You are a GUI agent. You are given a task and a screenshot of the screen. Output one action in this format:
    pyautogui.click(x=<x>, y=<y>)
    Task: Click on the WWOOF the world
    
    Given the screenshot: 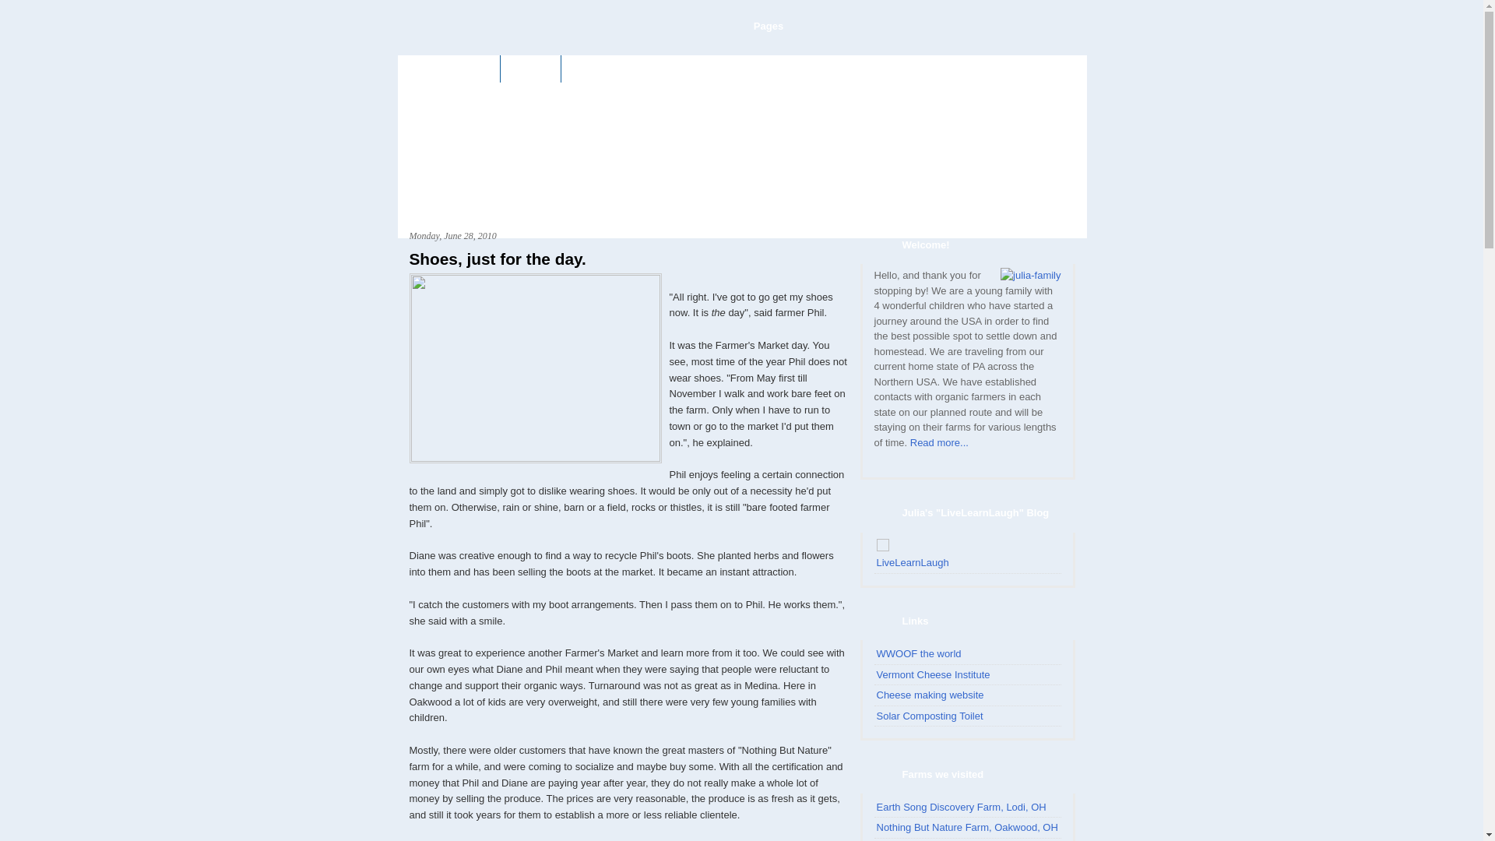 What is the action you would take?
    pyautogui.click(x=919, y=654)
    